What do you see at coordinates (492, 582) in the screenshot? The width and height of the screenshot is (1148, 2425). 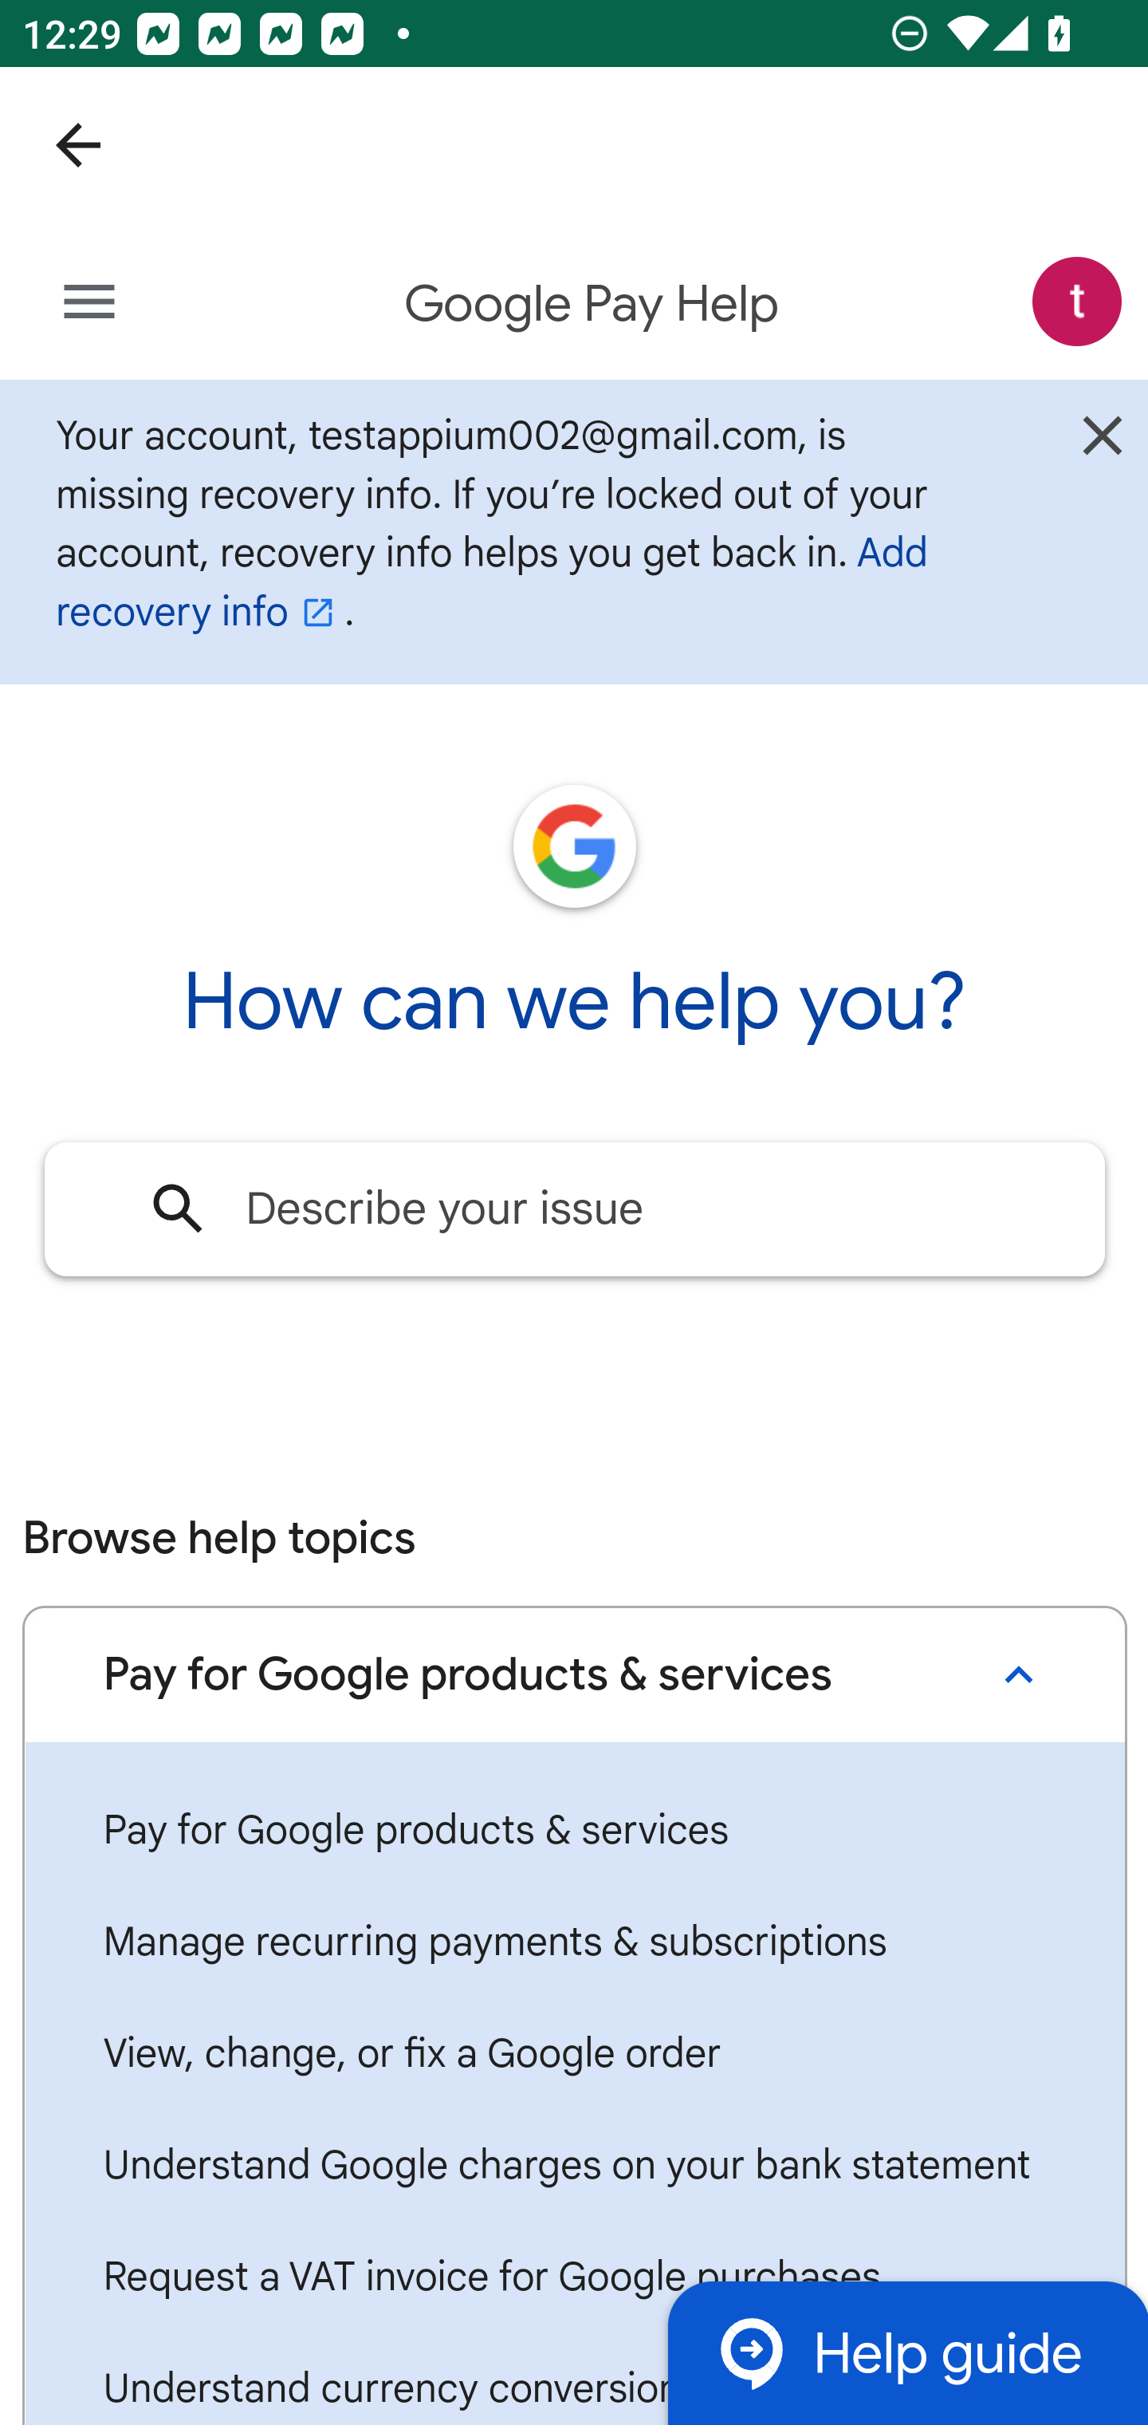 I see `Add recovery info` at bounding box center [492, 582].